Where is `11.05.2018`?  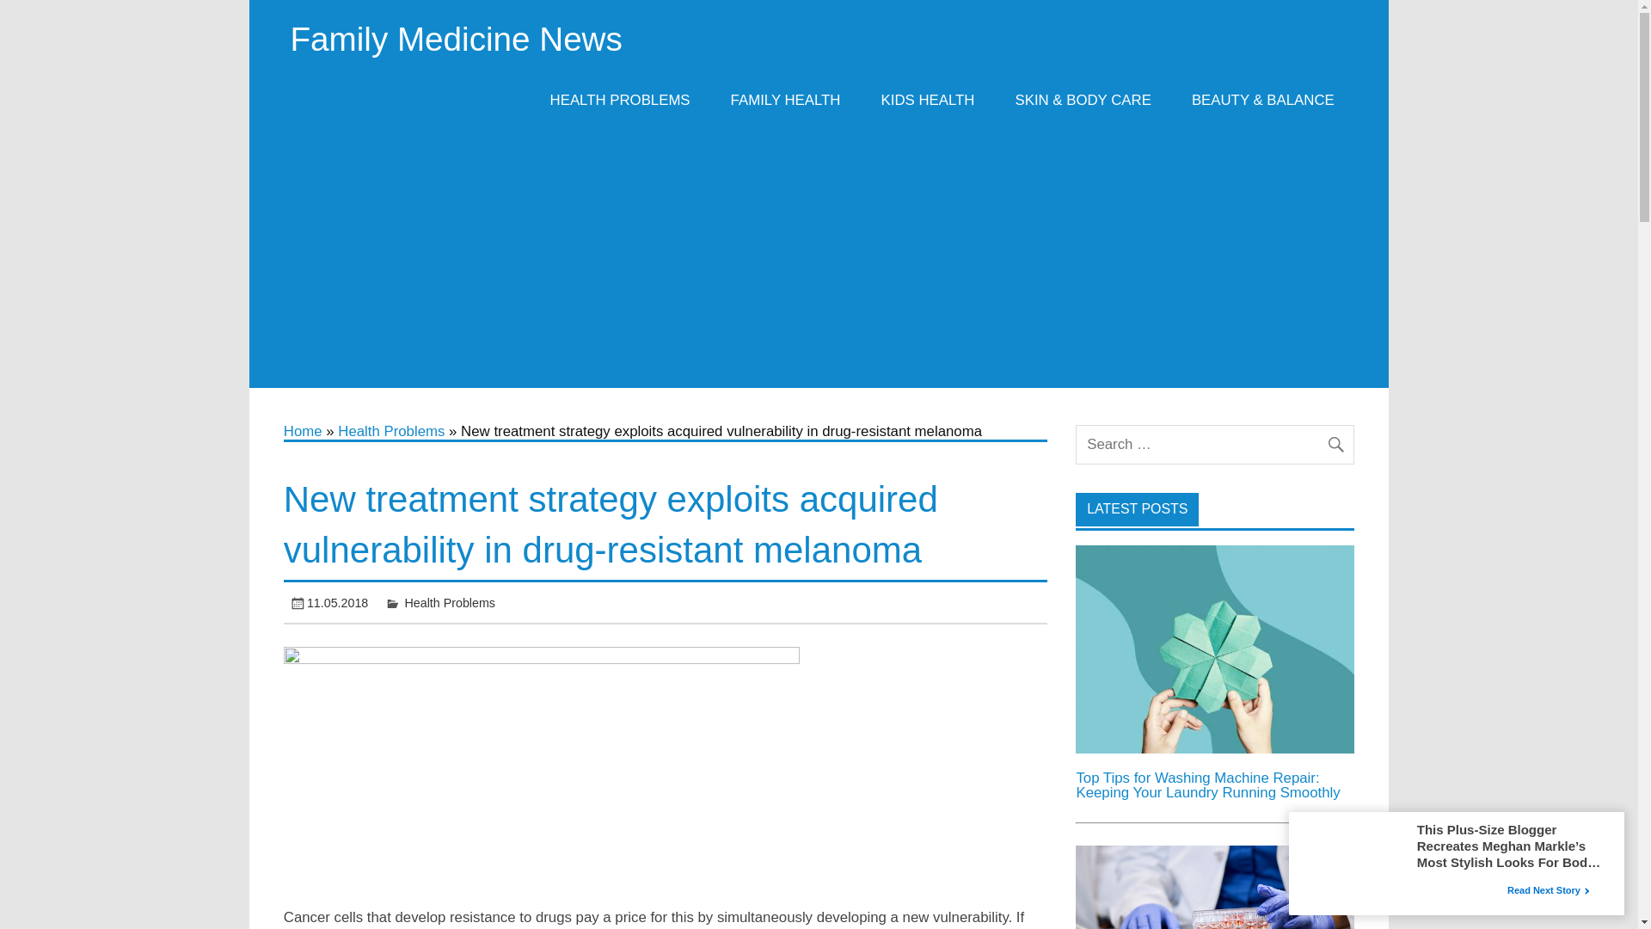
11.05.2018 is located at coordinates (337, 602).